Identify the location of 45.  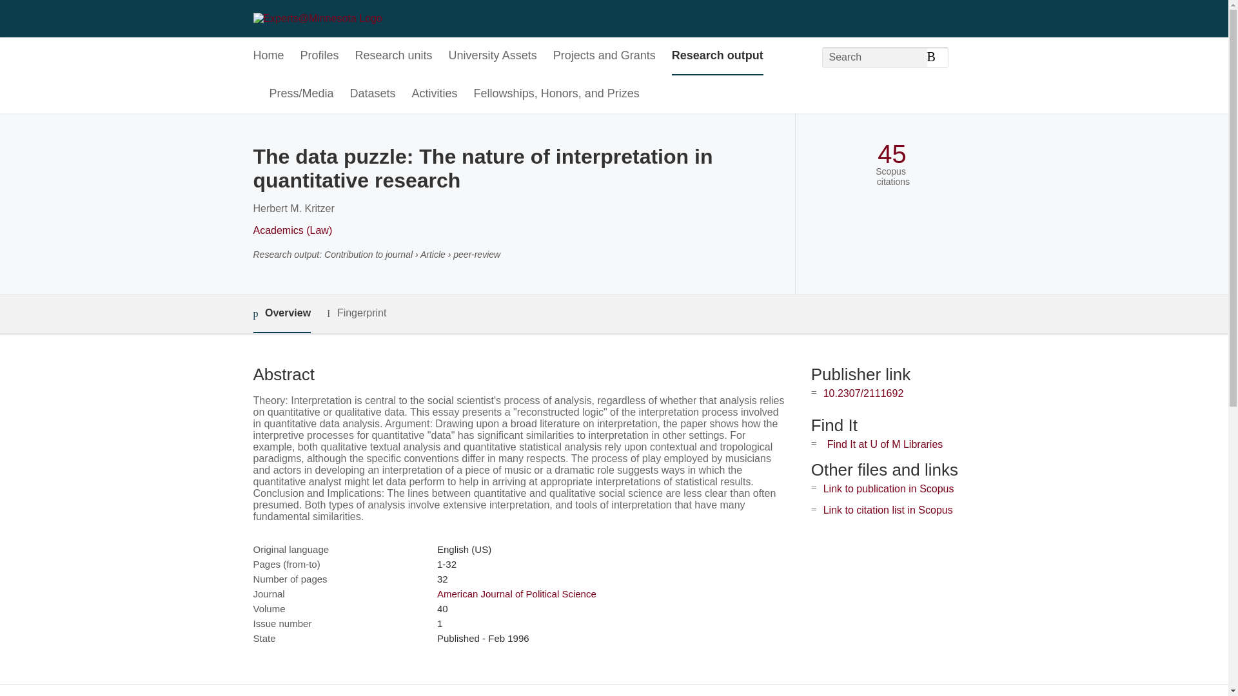
(892, 155).